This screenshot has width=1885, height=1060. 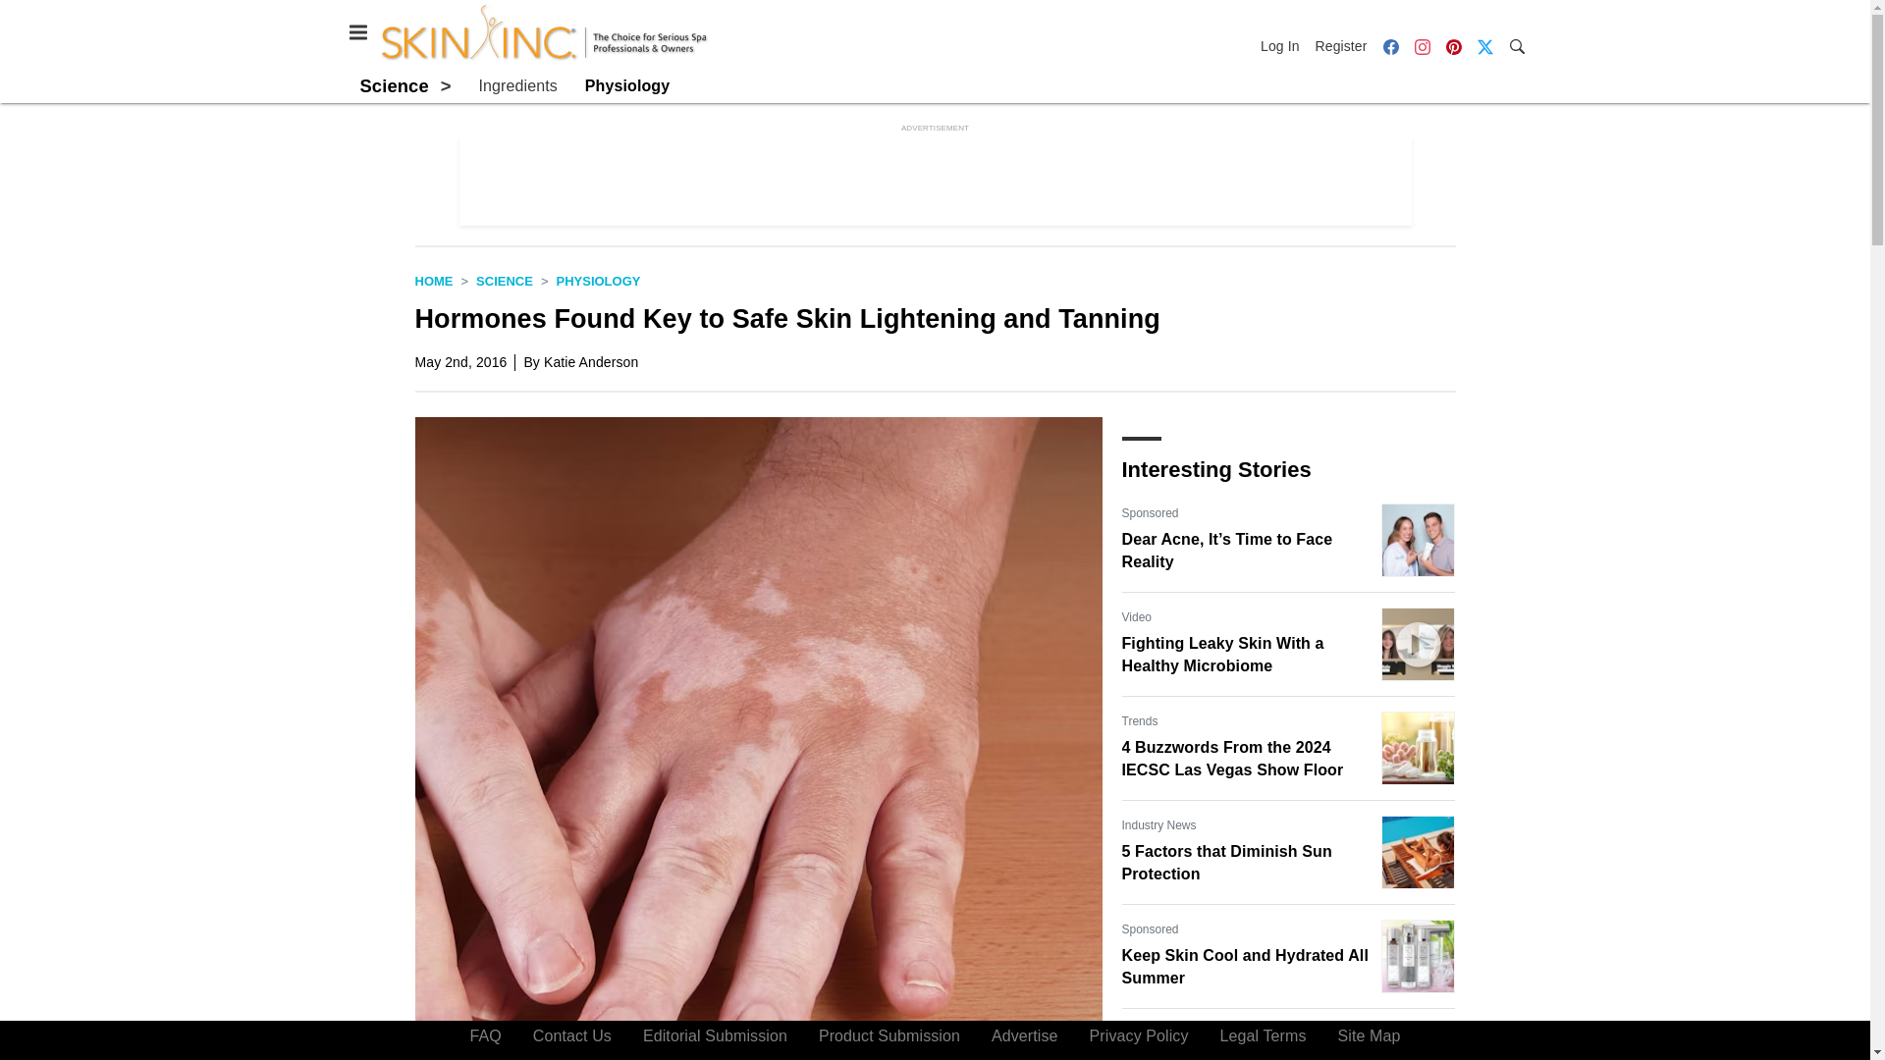 I want to click on Pinterest icon, so click(x=1453, y=47).